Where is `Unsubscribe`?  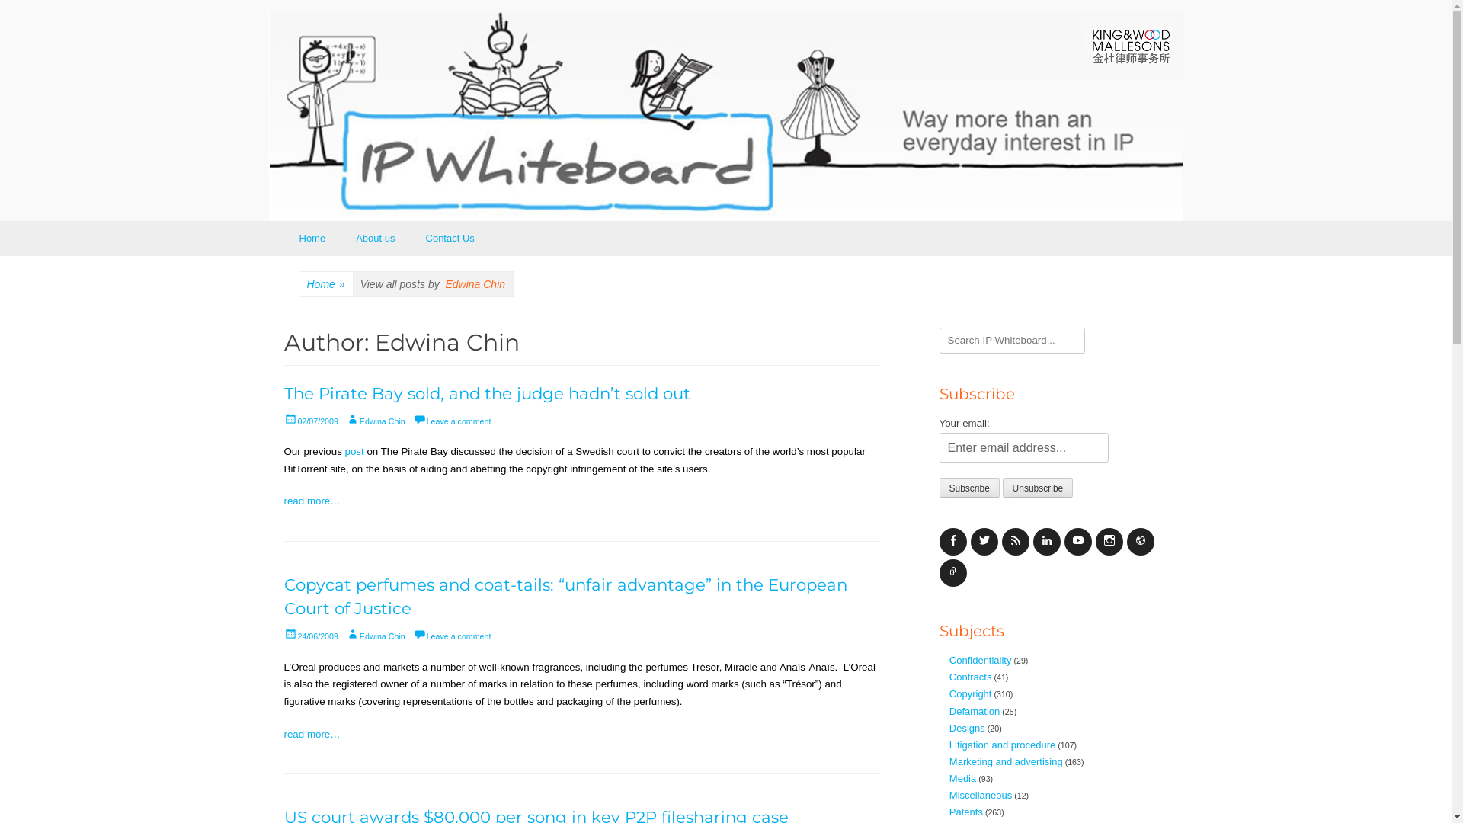 Unsubscribe is located at coordinates (1038, 488).